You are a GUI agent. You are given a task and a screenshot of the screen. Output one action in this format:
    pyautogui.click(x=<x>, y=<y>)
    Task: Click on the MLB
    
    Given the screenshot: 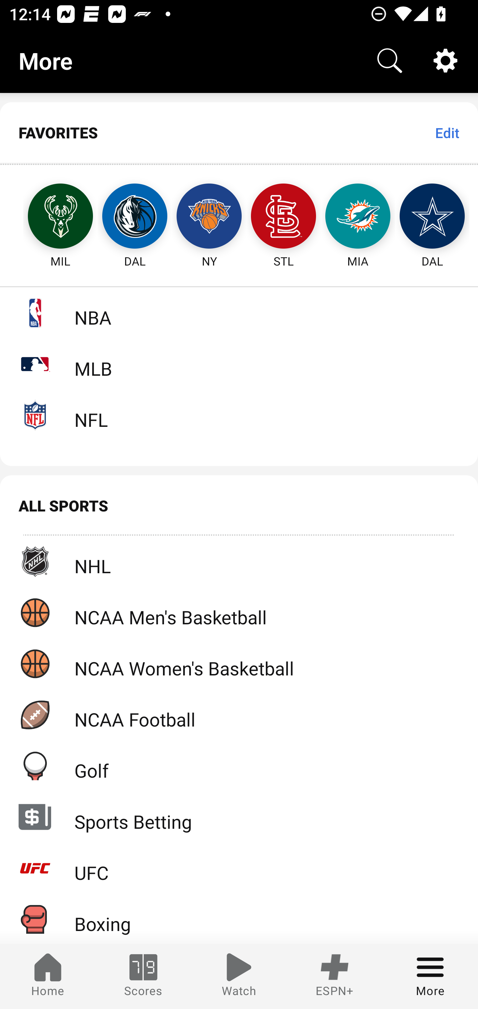 What is the action you would take?
    pyautogui.click(x=239, y=364)
    